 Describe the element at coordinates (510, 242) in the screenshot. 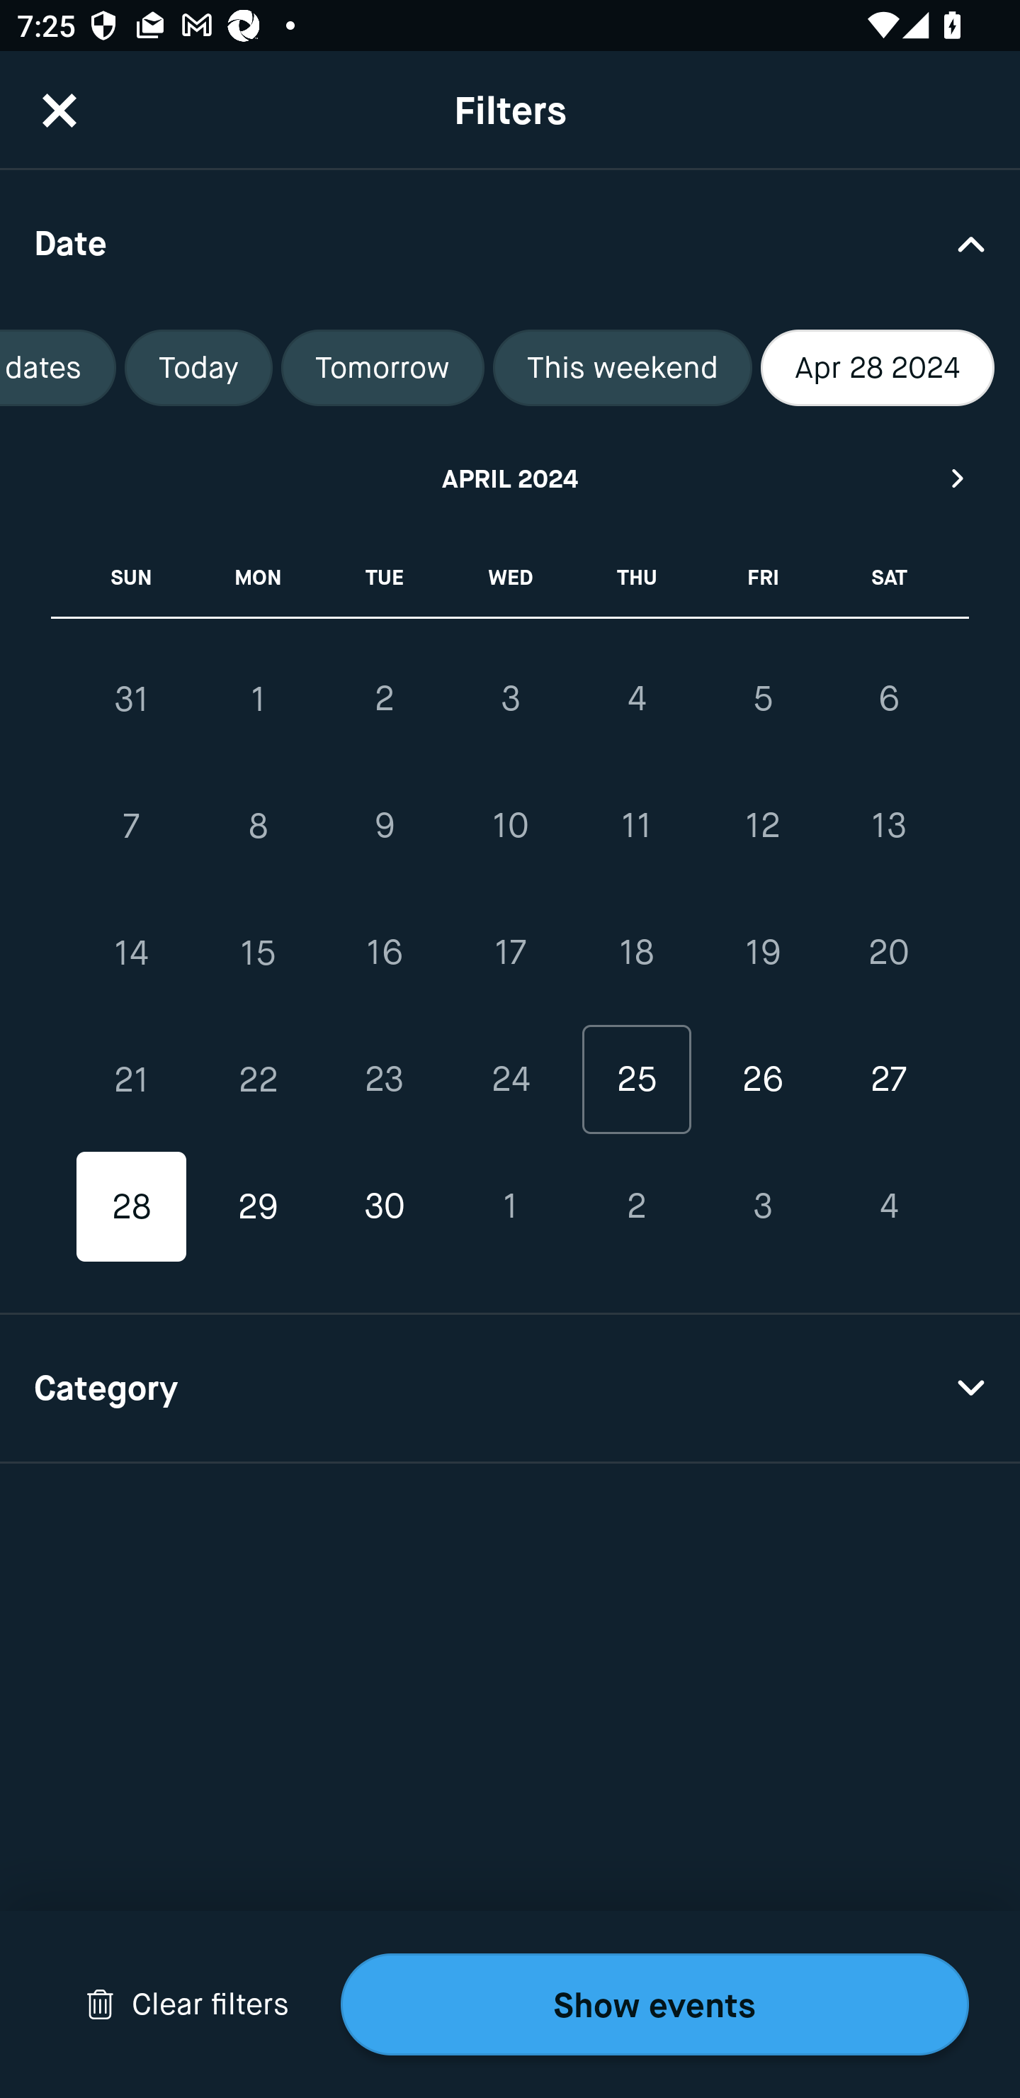

I see `Date Drop Down Arrow` at that location.